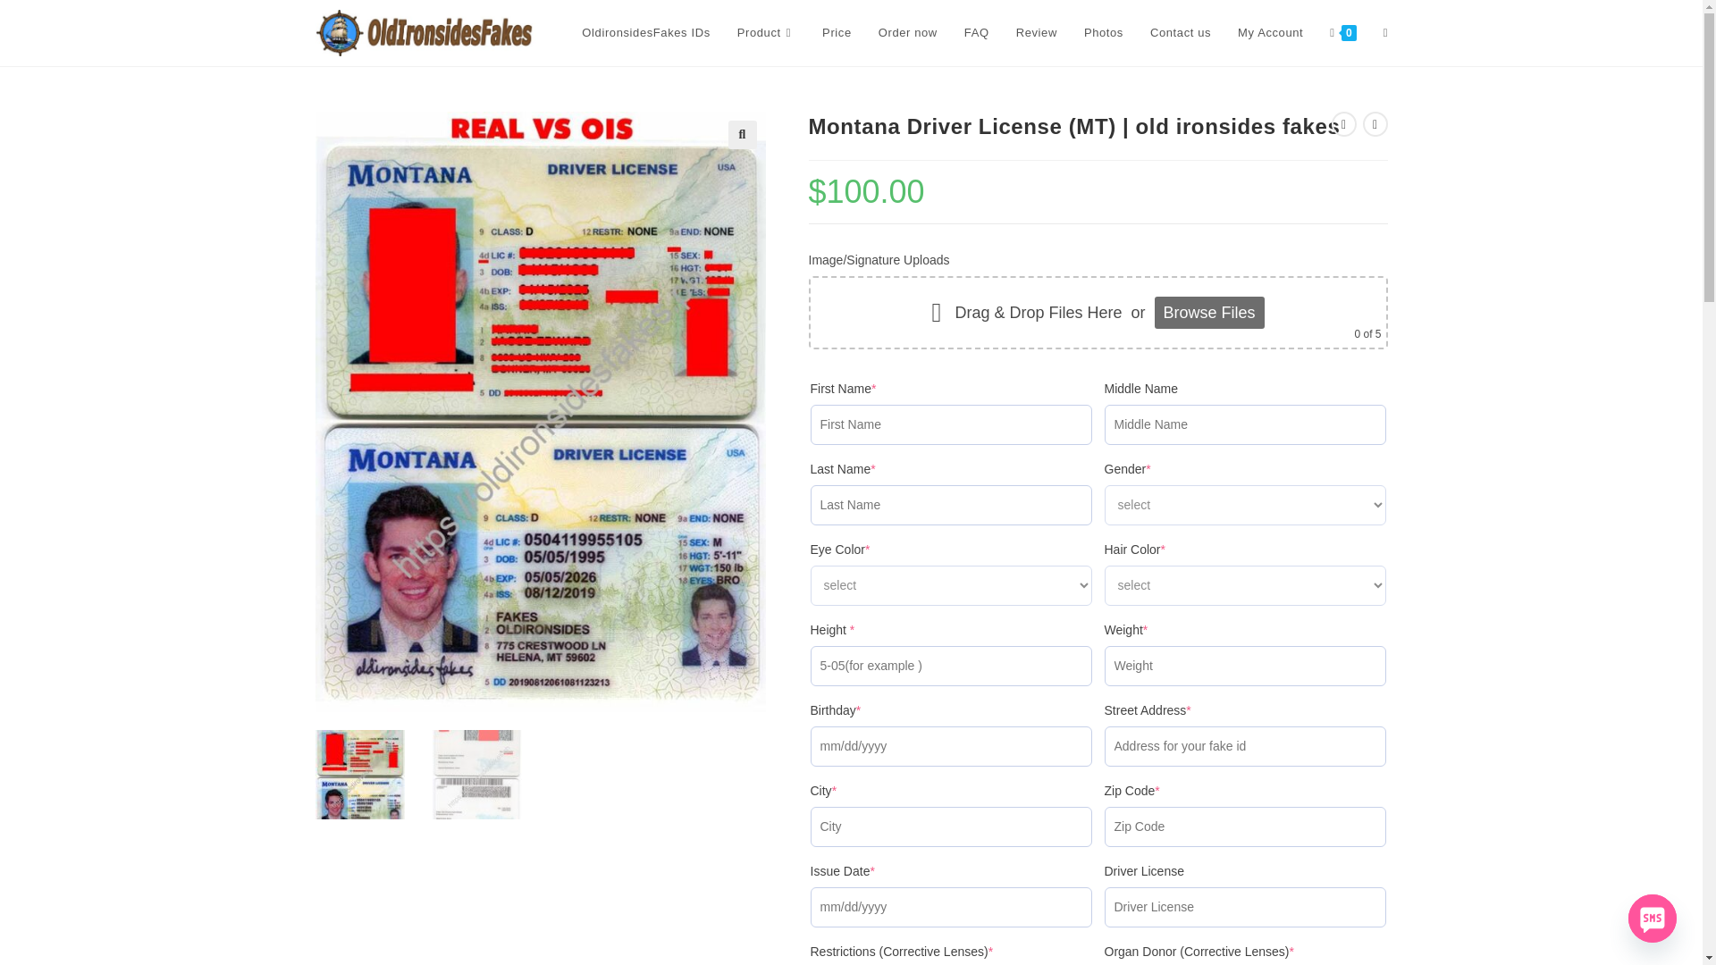 Image resolution: width=1716 pixels, height=965 pixels. I want to click on OldironsidesFakes IDs, so click(645, 33).